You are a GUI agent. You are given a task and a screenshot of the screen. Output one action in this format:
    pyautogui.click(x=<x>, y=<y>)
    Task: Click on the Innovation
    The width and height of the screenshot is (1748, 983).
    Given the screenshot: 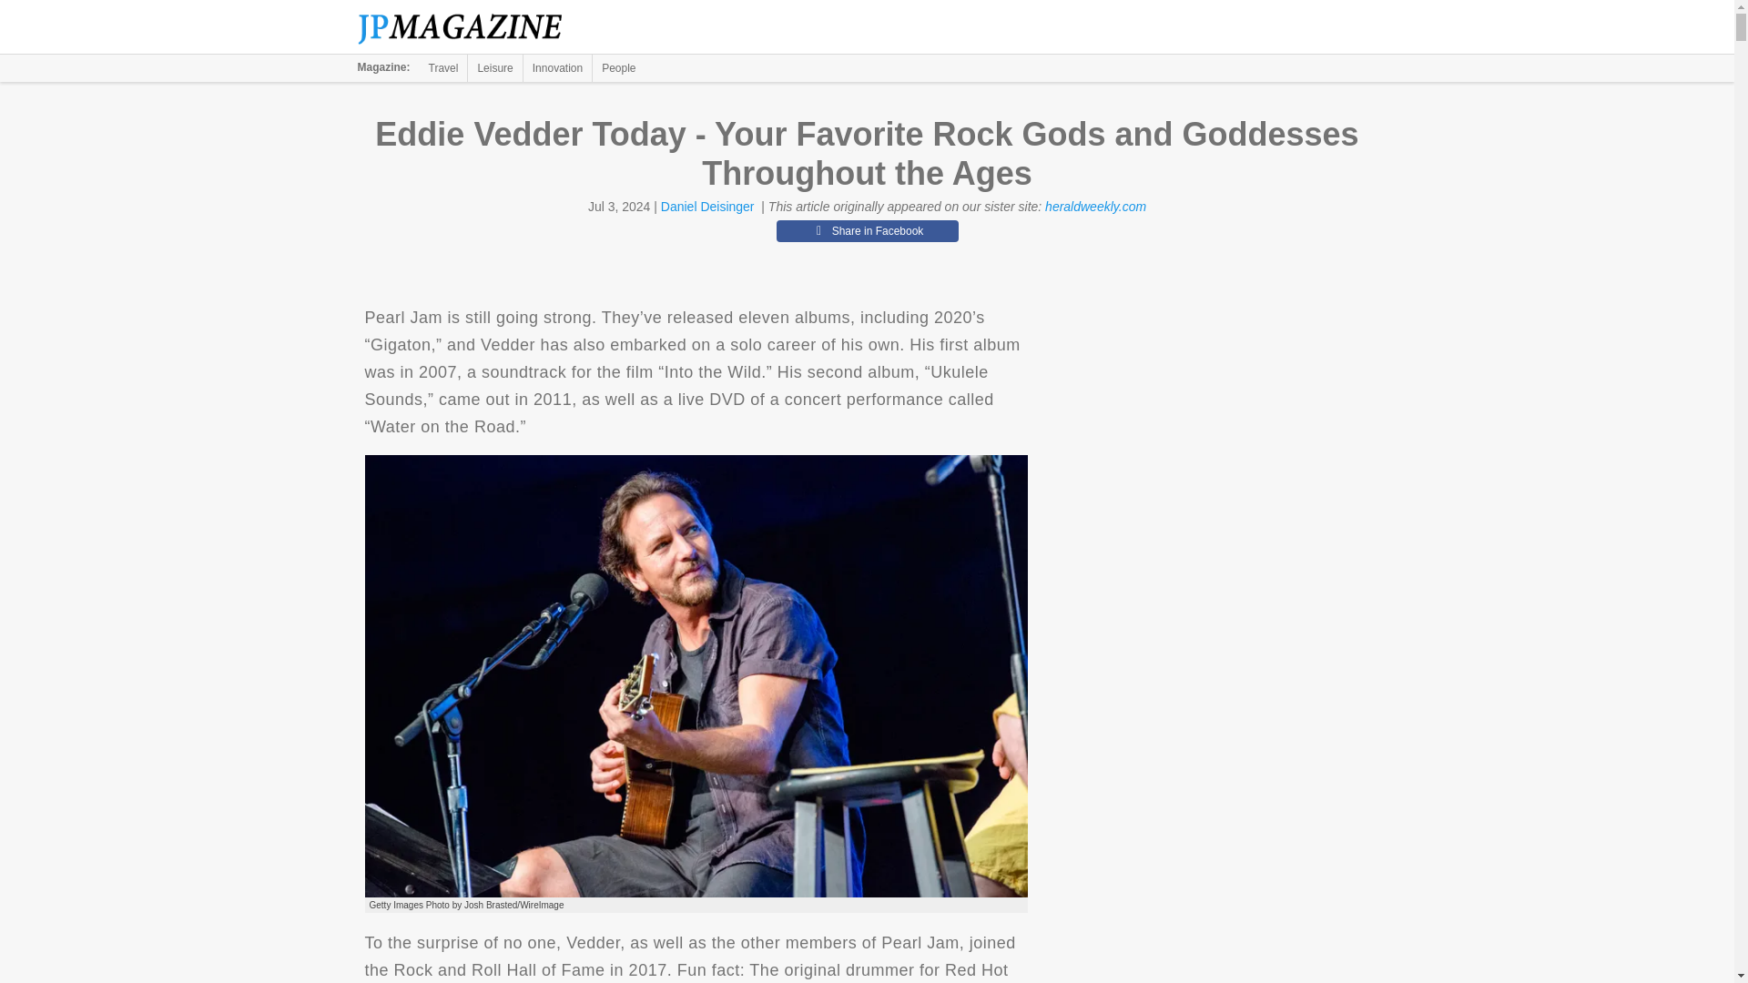 What is the action you would take?
    pyautogui.click(x=557, y=67)
    